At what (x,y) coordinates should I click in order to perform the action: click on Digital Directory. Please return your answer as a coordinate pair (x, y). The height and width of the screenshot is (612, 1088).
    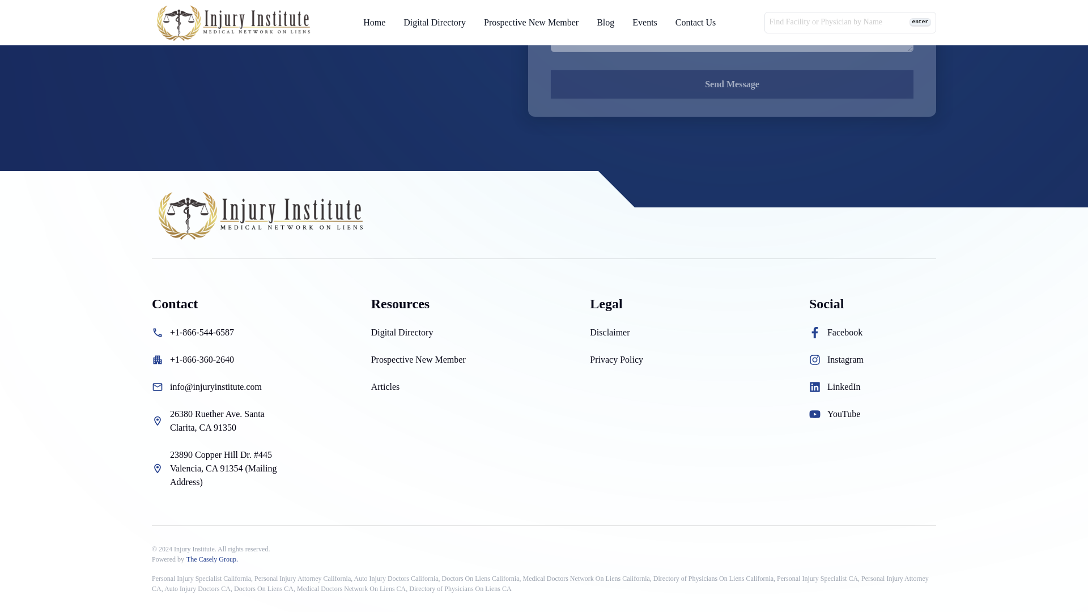
    Looking at the image, I should click on (402, 332).